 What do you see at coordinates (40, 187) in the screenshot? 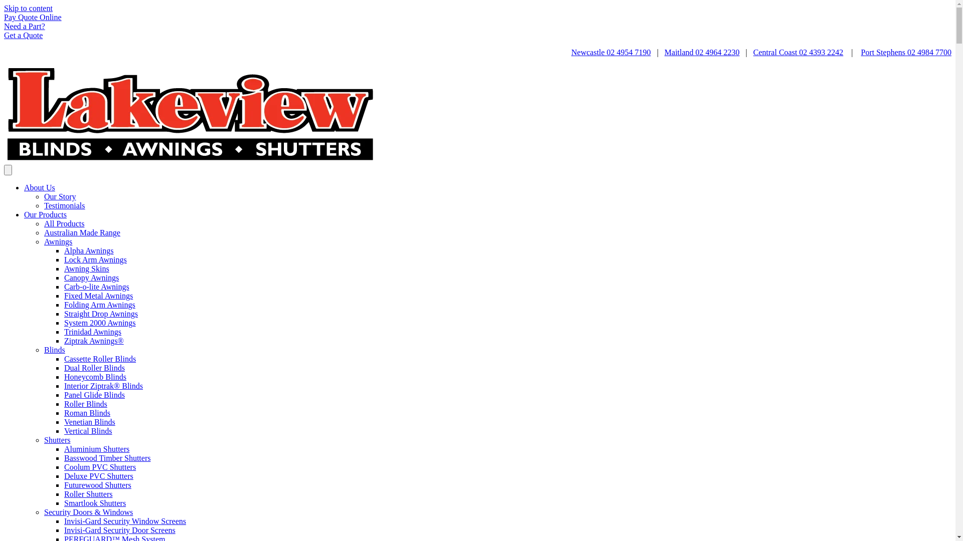
I see `About Us` at bounding box center [40, 187].